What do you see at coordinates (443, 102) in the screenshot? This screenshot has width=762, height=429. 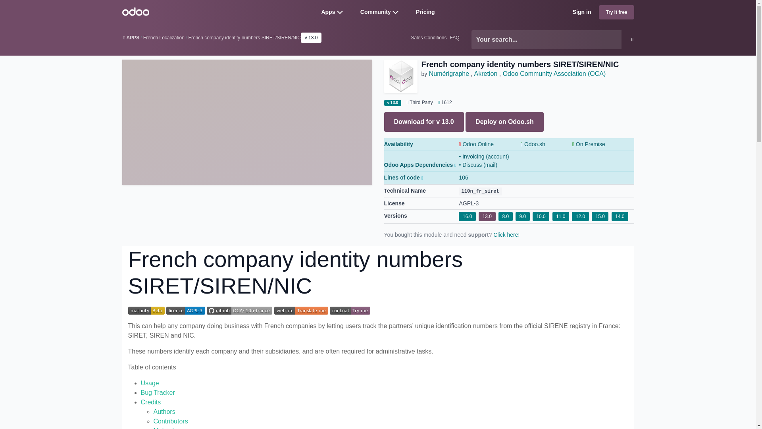 I see `Downloads` at bounding box center [443, 102].